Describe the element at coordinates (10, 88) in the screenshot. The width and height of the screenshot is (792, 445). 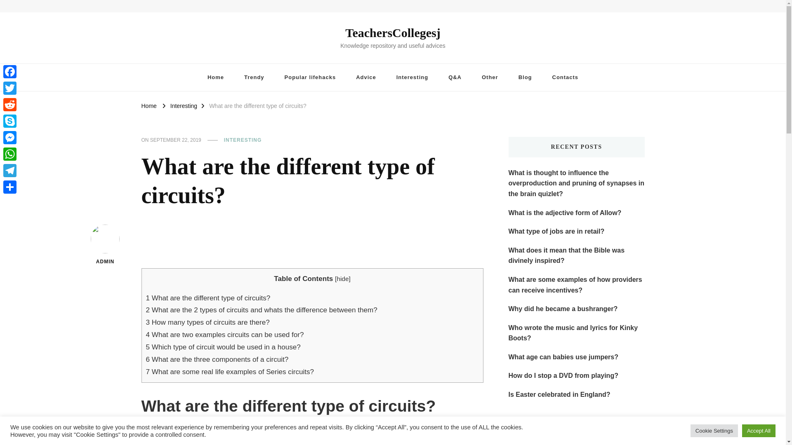
I see `Twitter` at that location.